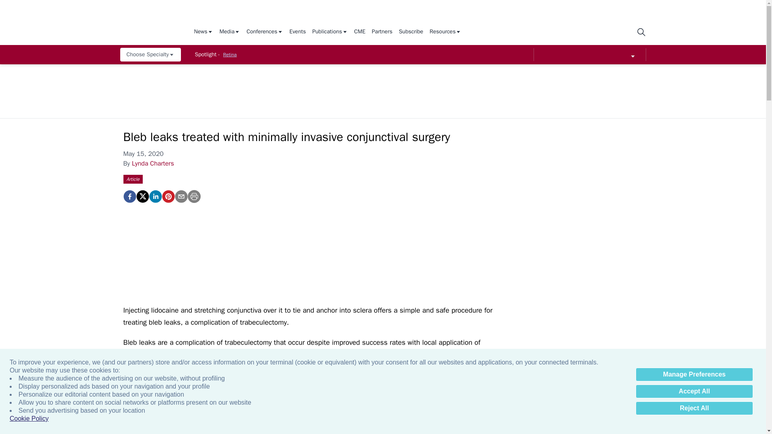 The image size is (772, 434). What do you see at coordinates (29, 419) in the screenshot?
I see `Cookie Policy` at bounding box center [29, 419].